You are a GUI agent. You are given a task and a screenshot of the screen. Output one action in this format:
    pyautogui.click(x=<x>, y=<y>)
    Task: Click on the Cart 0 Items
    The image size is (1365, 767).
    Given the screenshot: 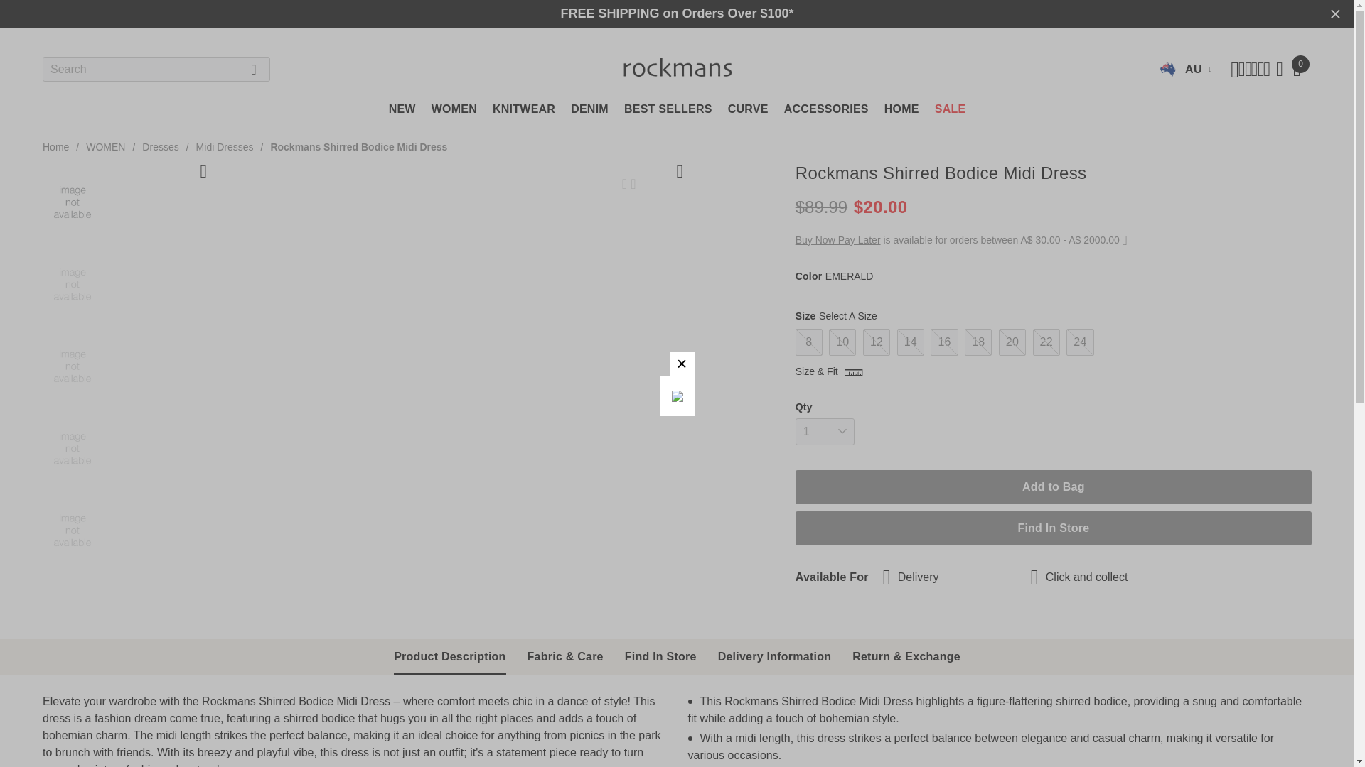 What is the action you would take?
    pyautogui.click(x=1297, y=69)
    